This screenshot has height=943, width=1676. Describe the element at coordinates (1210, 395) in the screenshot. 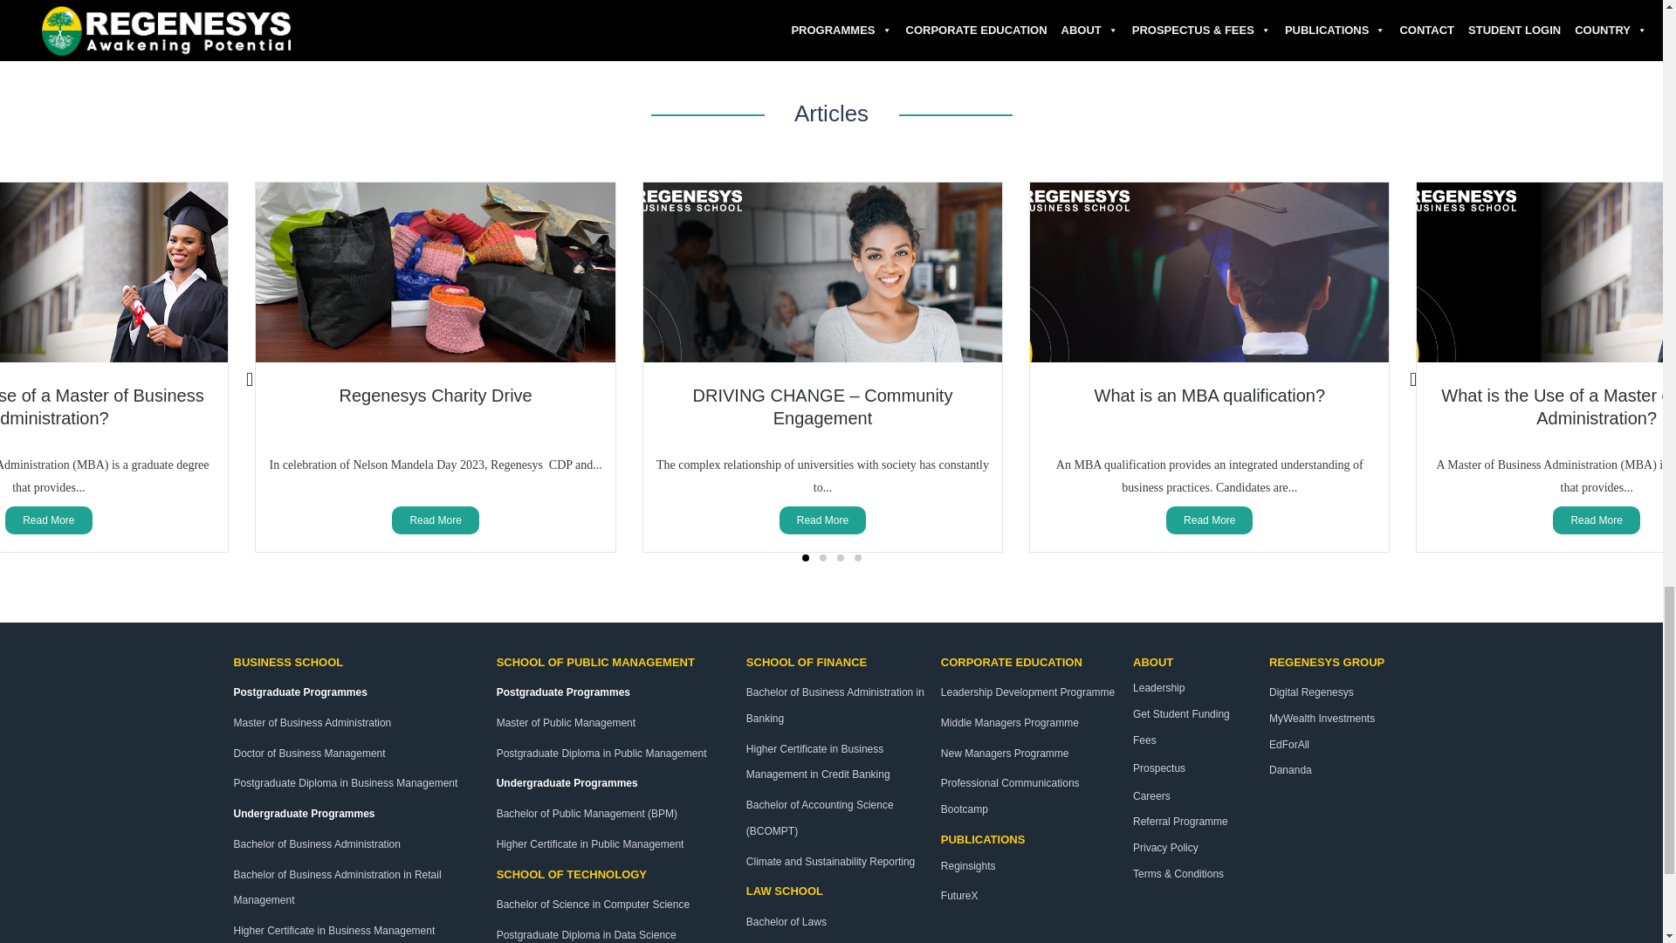

I see `What is an MBA qualification?` at that location.